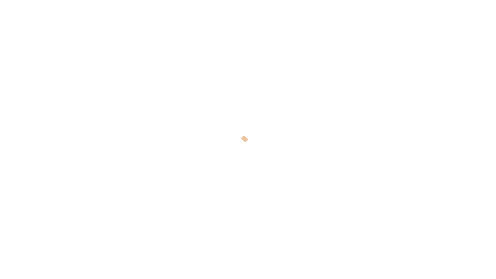 The height and width of the screenshot is (279, 496). Describe the element at coordinates (416, 16) in the screenshot. I see `About Us` at that location.